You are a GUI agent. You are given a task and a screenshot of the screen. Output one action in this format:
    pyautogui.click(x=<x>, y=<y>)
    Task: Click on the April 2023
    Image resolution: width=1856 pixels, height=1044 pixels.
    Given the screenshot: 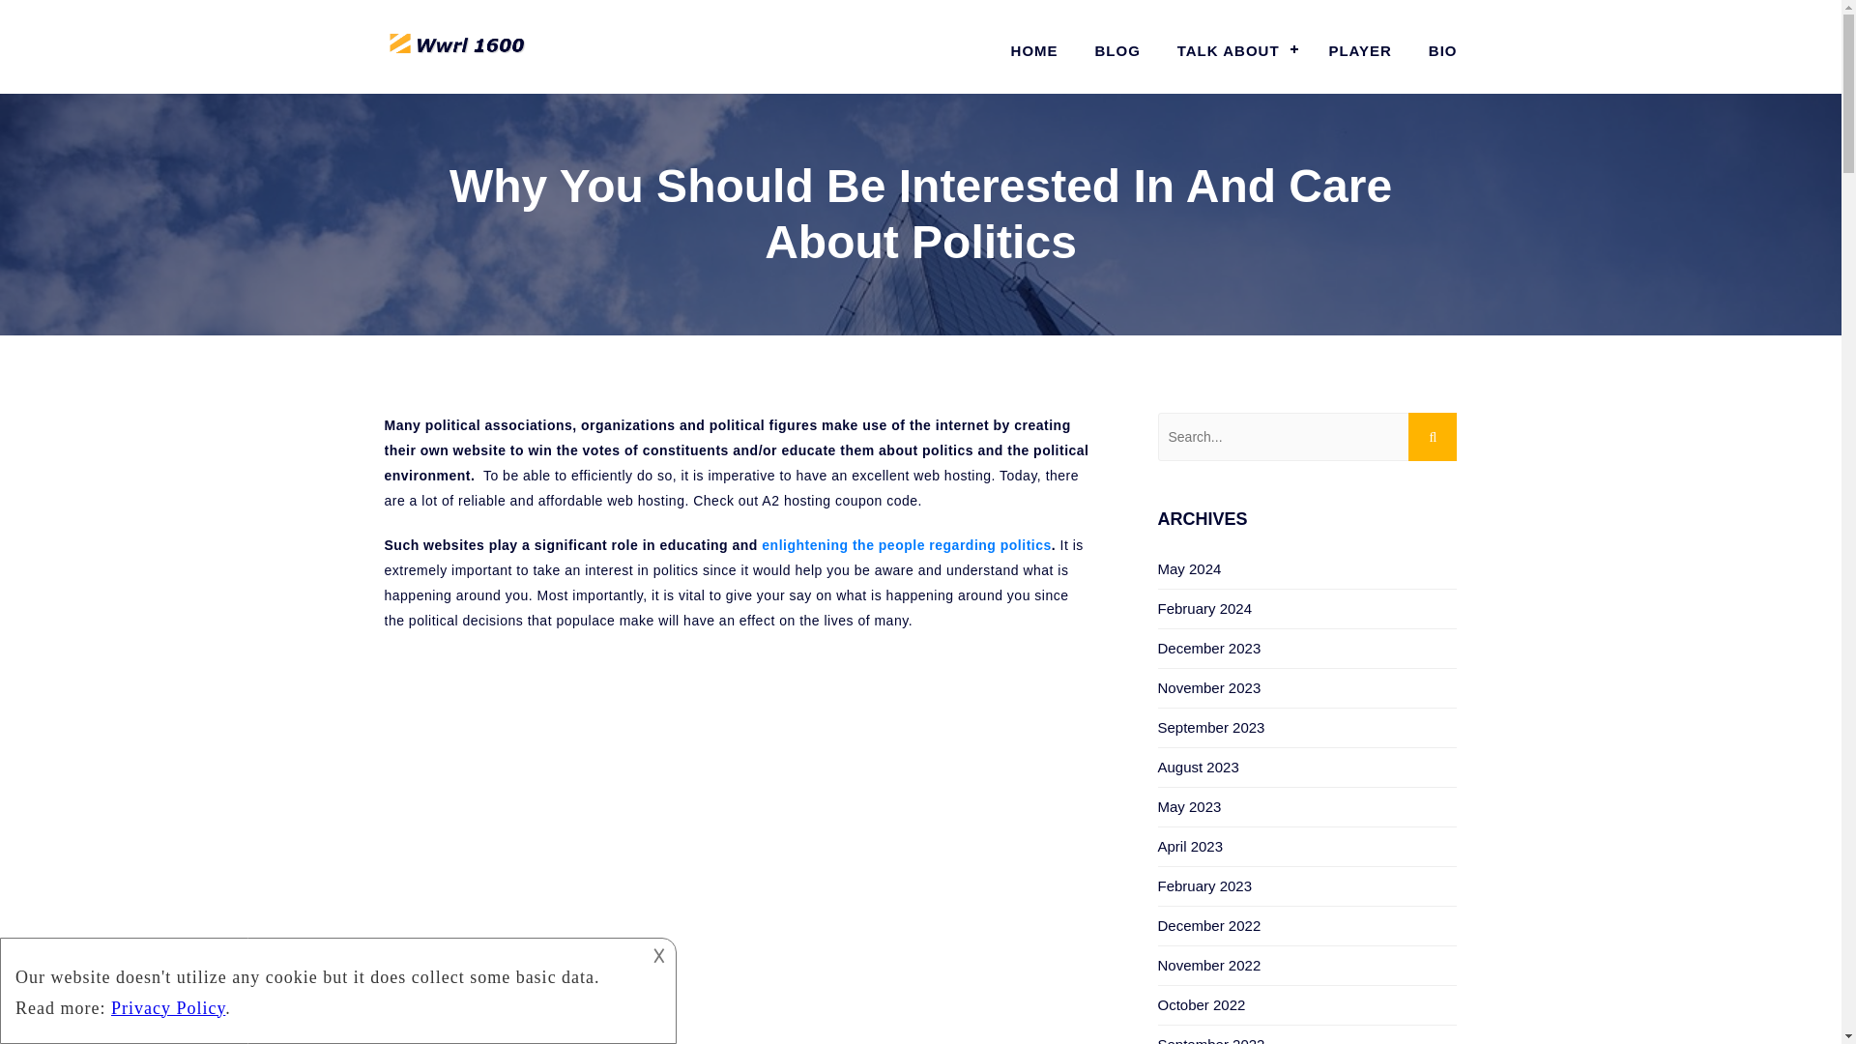 What is the action you would take?
    pyautogui.click(x=1191, y=847)
    